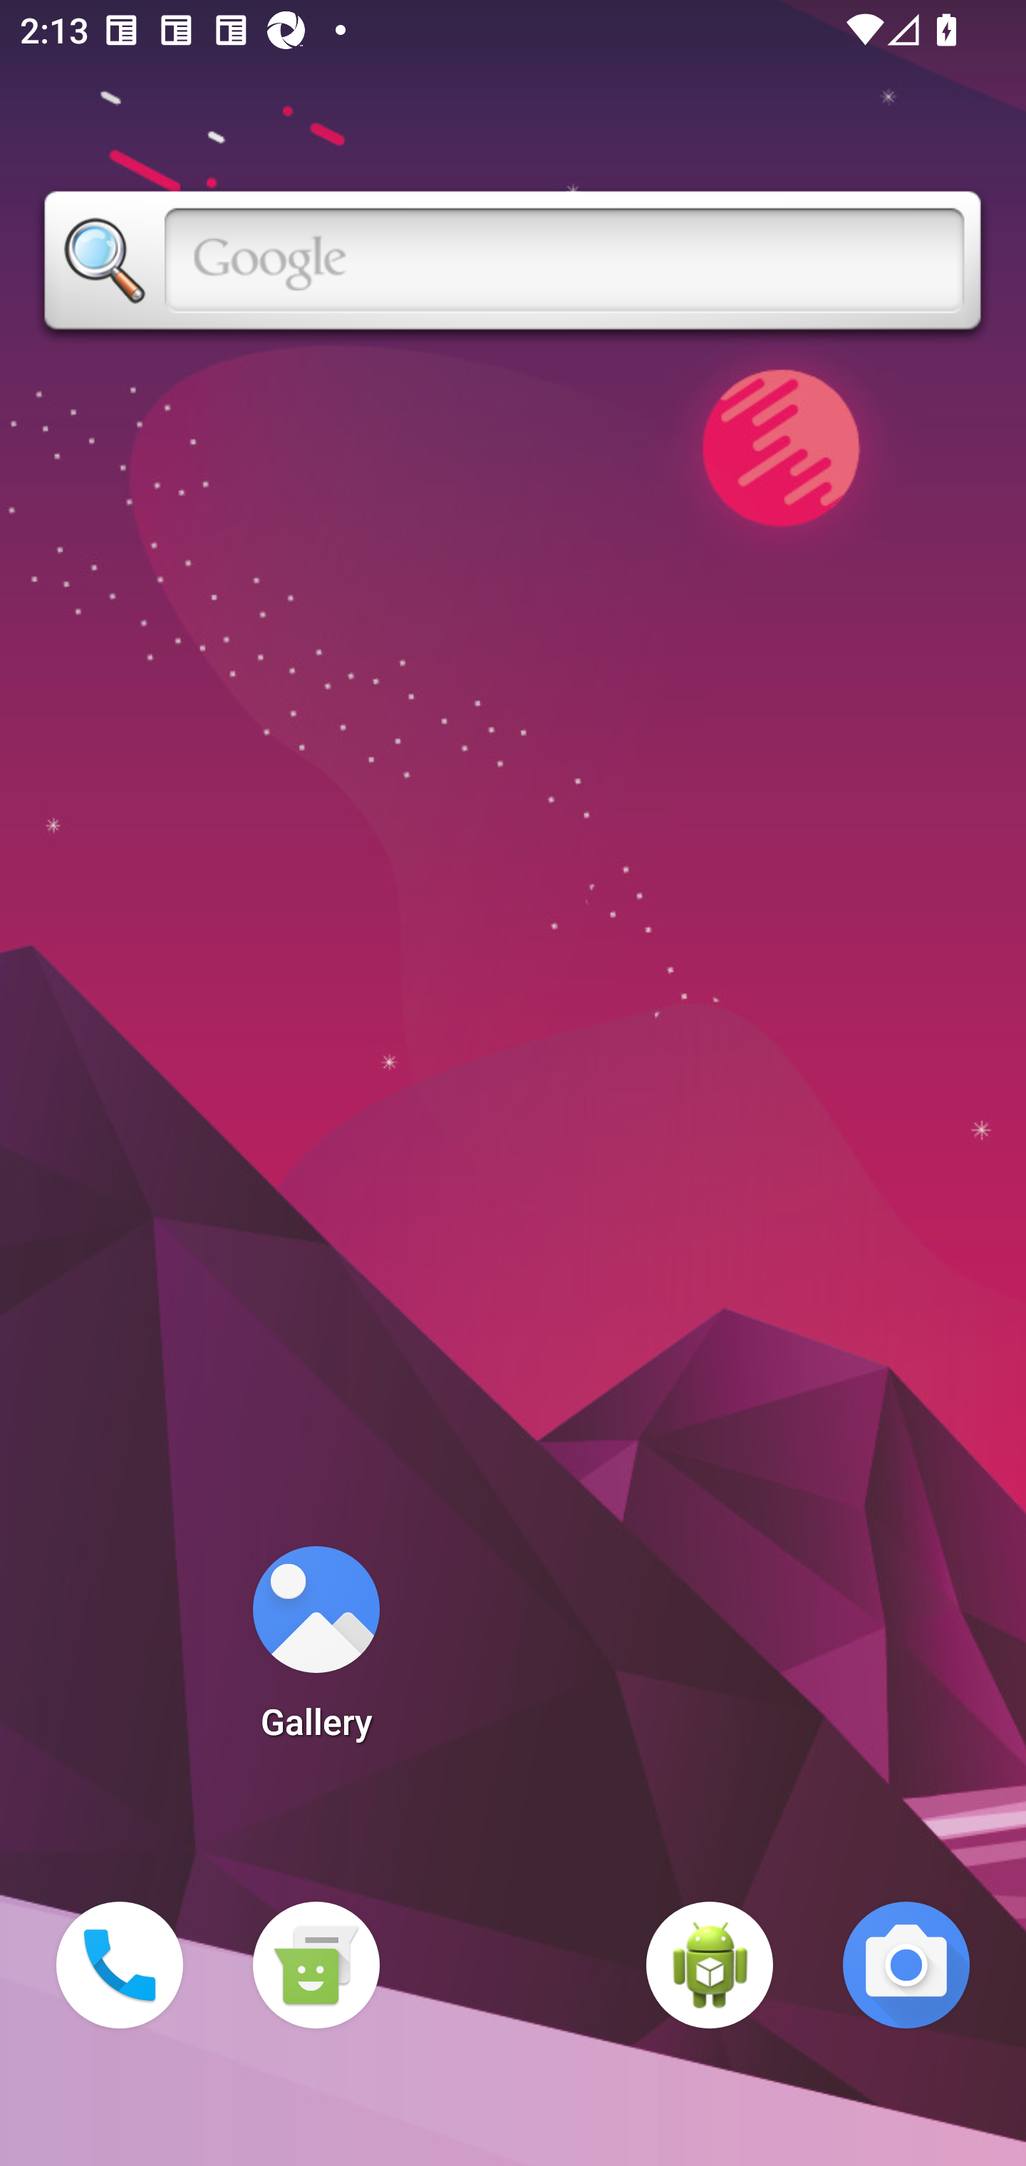 This screenshot has width=1026, height=2166. I want to click on Messaging, so click(316, 1965).